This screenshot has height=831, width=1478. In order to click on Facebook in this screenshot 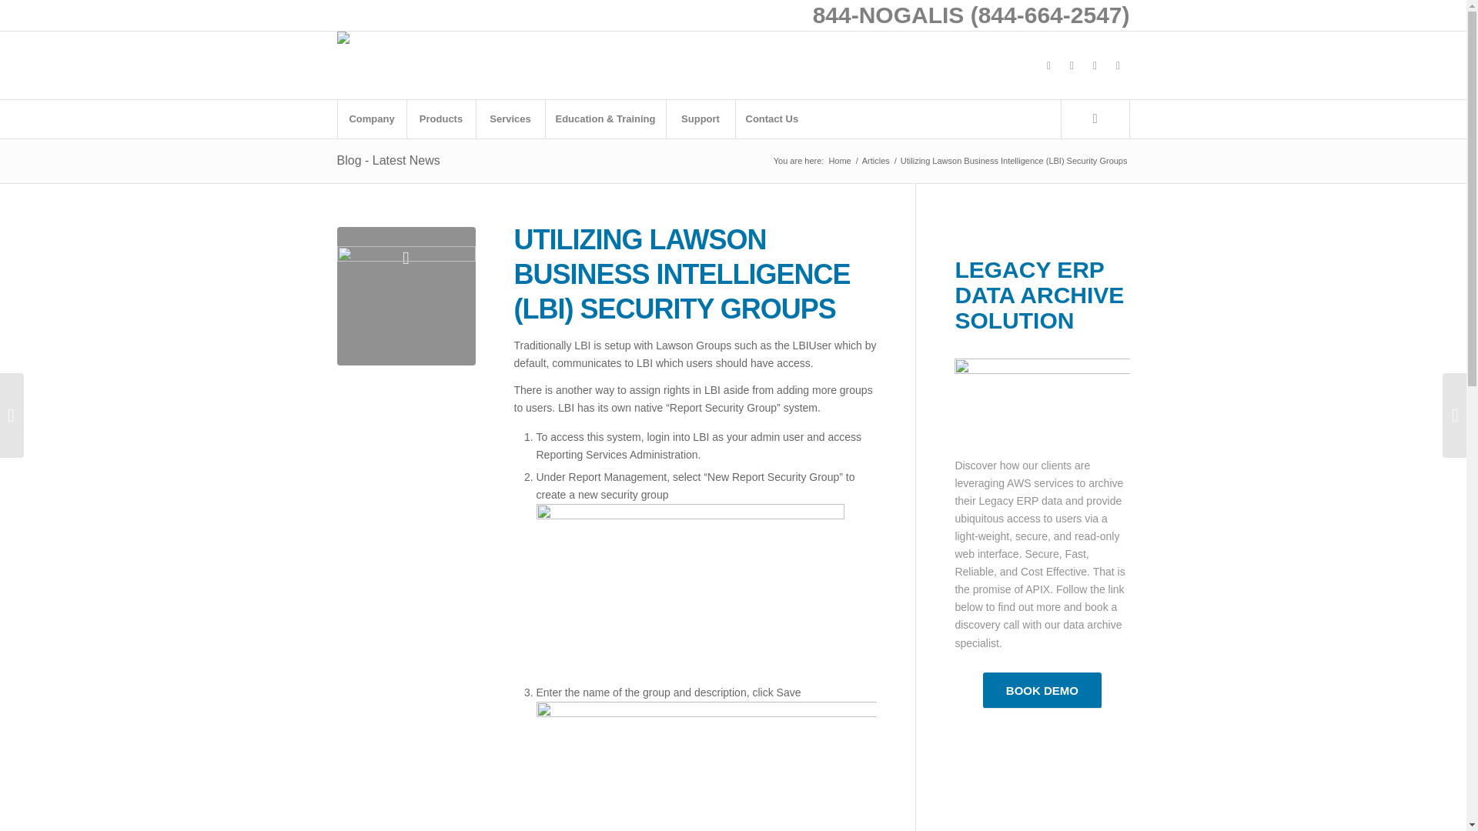, I will do `click(1048, 65)`.